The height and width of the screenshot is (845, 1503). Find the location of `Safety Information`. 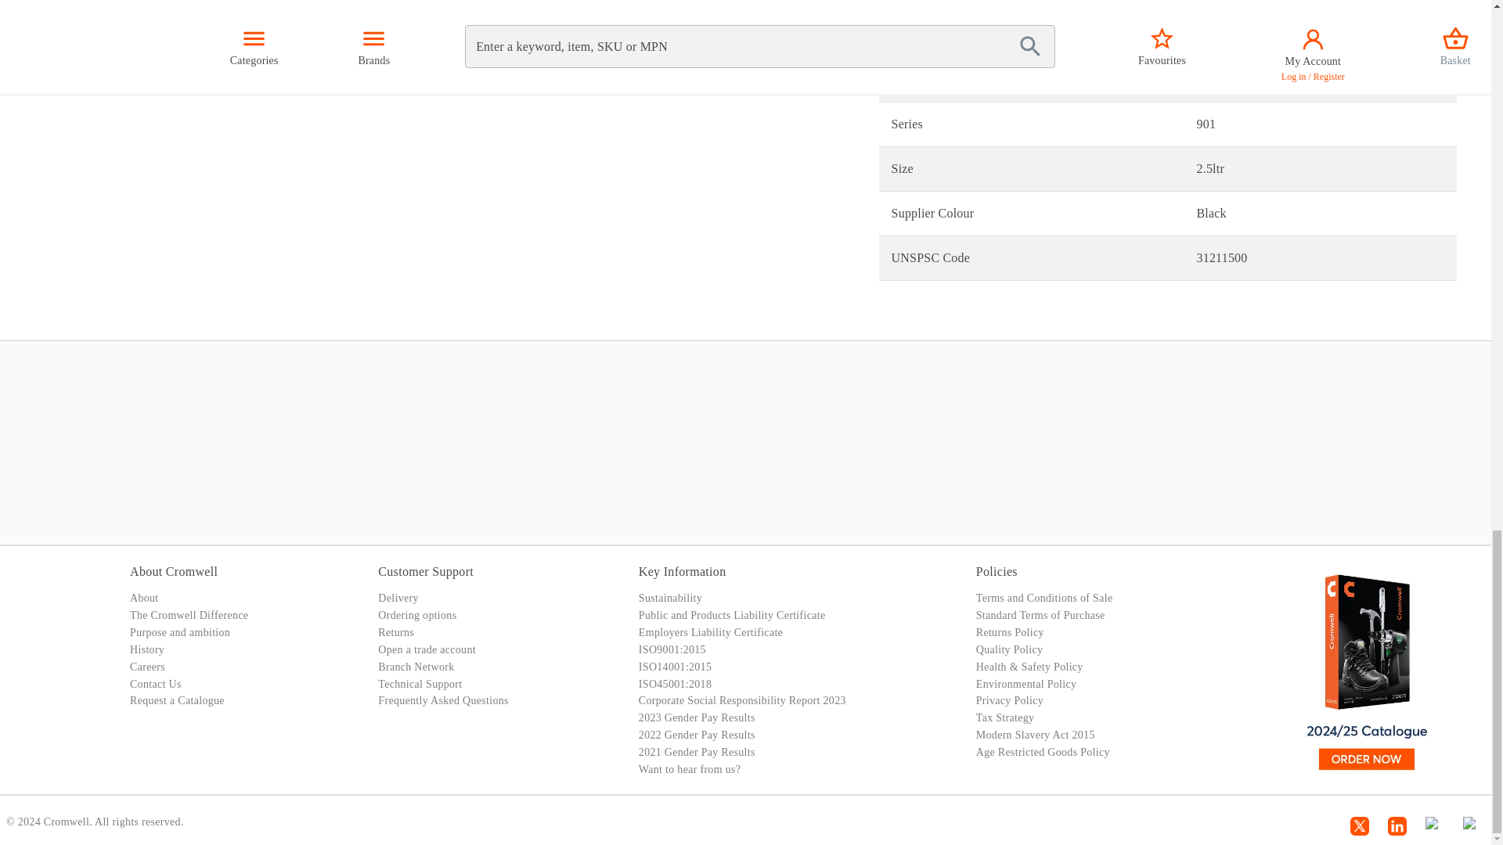

Safety Information is located at coordinates (108, 14).